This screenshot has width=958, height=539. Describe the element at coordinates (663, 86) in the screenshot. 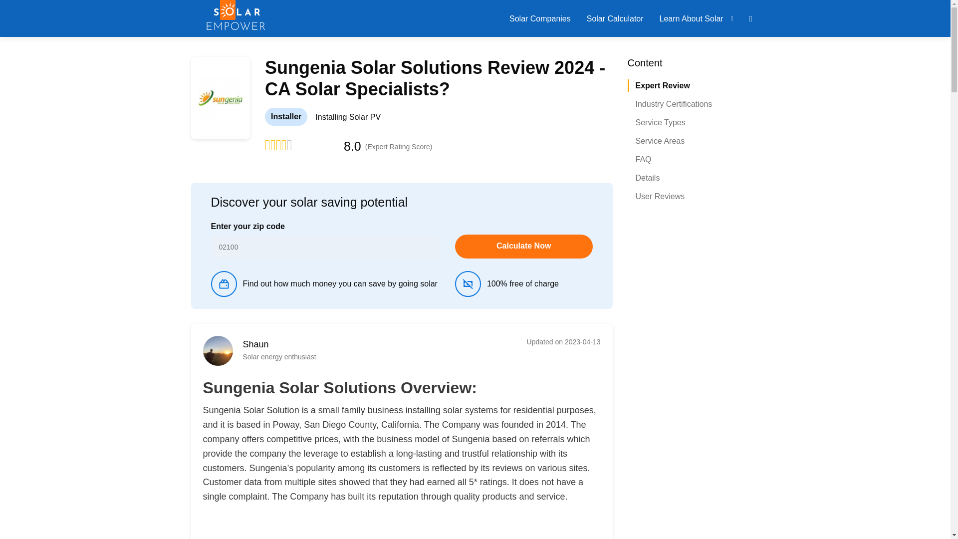

I see `Expert Review` at that location.